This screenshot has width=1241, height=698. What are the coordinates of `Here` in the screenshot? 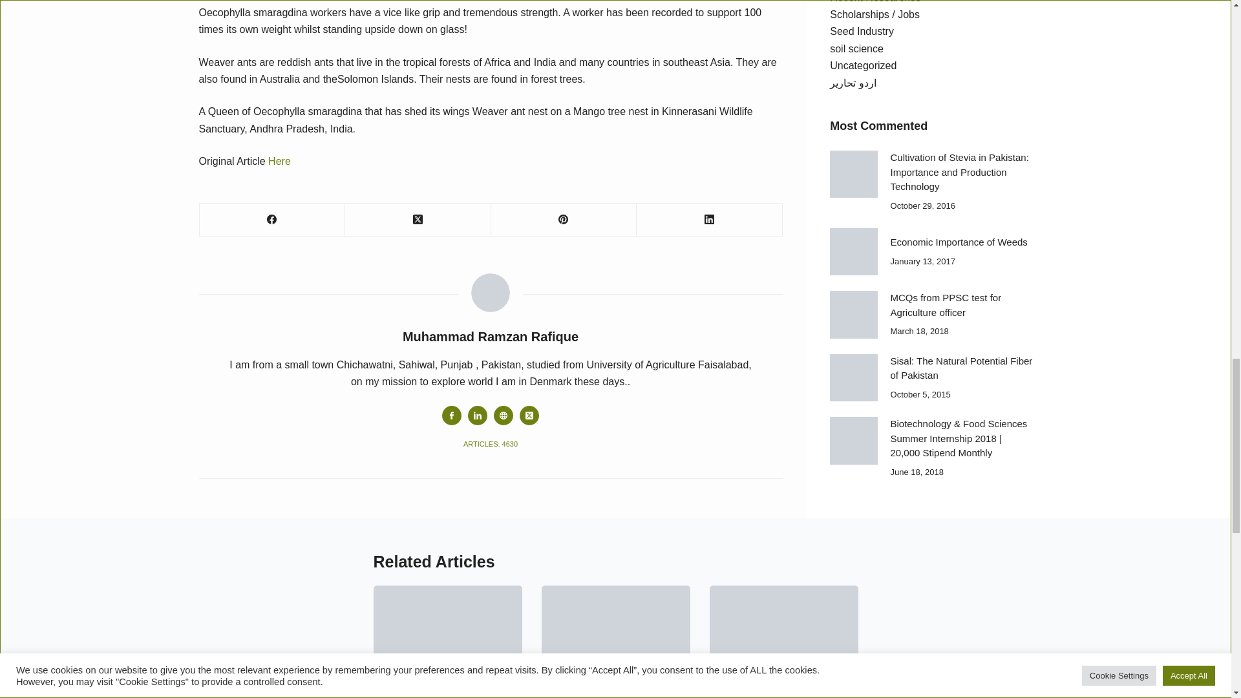 It's located at (279, 161).